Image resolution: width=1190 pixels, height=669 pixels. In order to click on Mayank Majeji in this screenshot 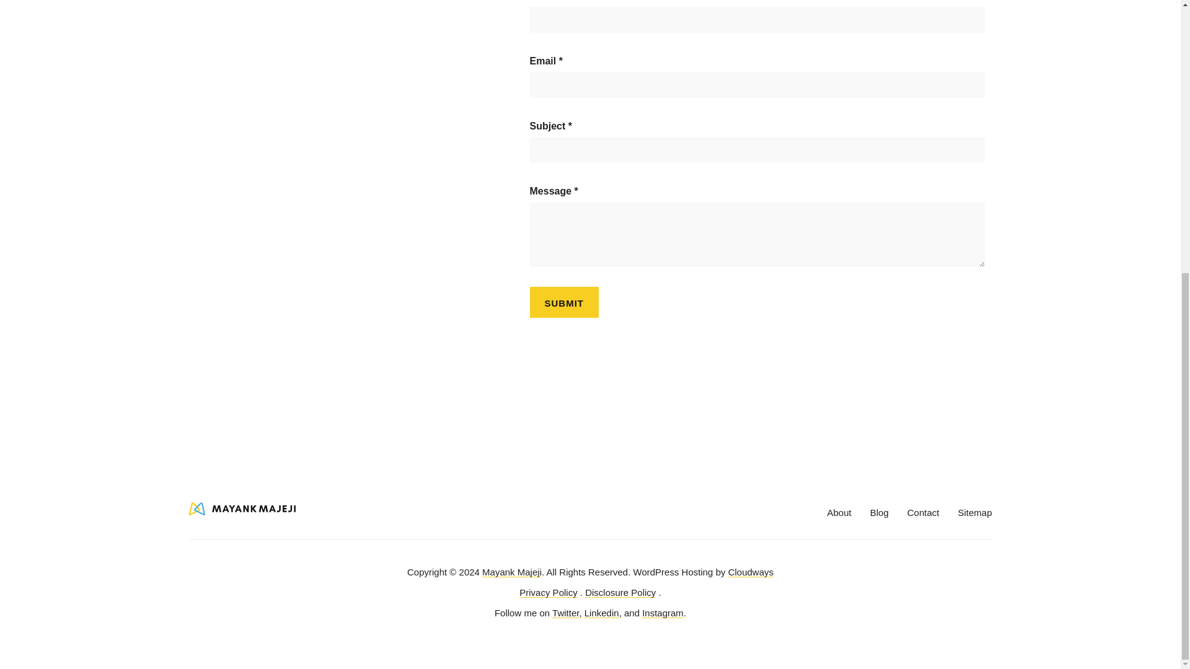, I will do `click(511, 572)`.